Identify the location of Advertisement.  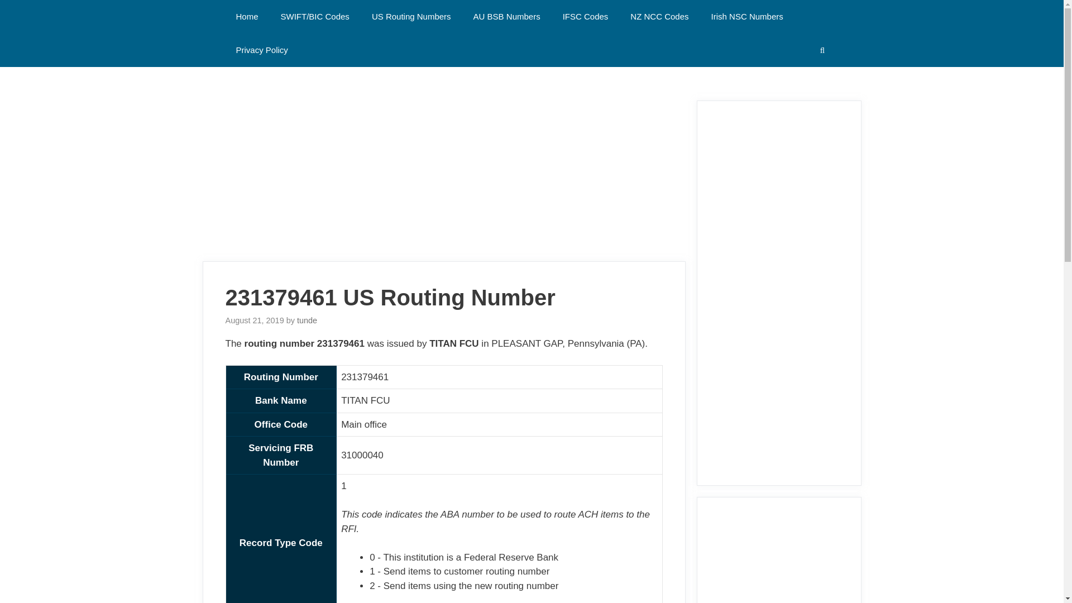
(778, 561).